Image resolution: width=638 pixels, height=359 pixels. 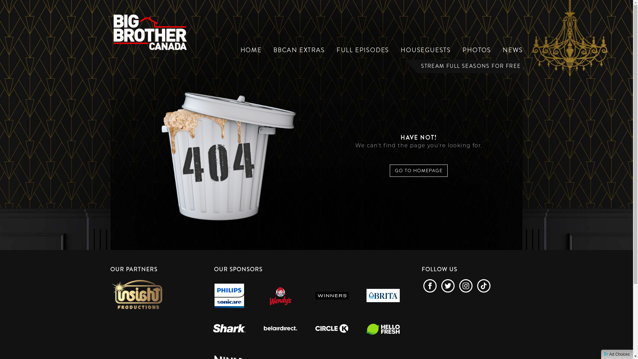 What do you see at coordinates (513, 50) in the screenshot?
I see `NEWS` at bounding box center [513, 50].